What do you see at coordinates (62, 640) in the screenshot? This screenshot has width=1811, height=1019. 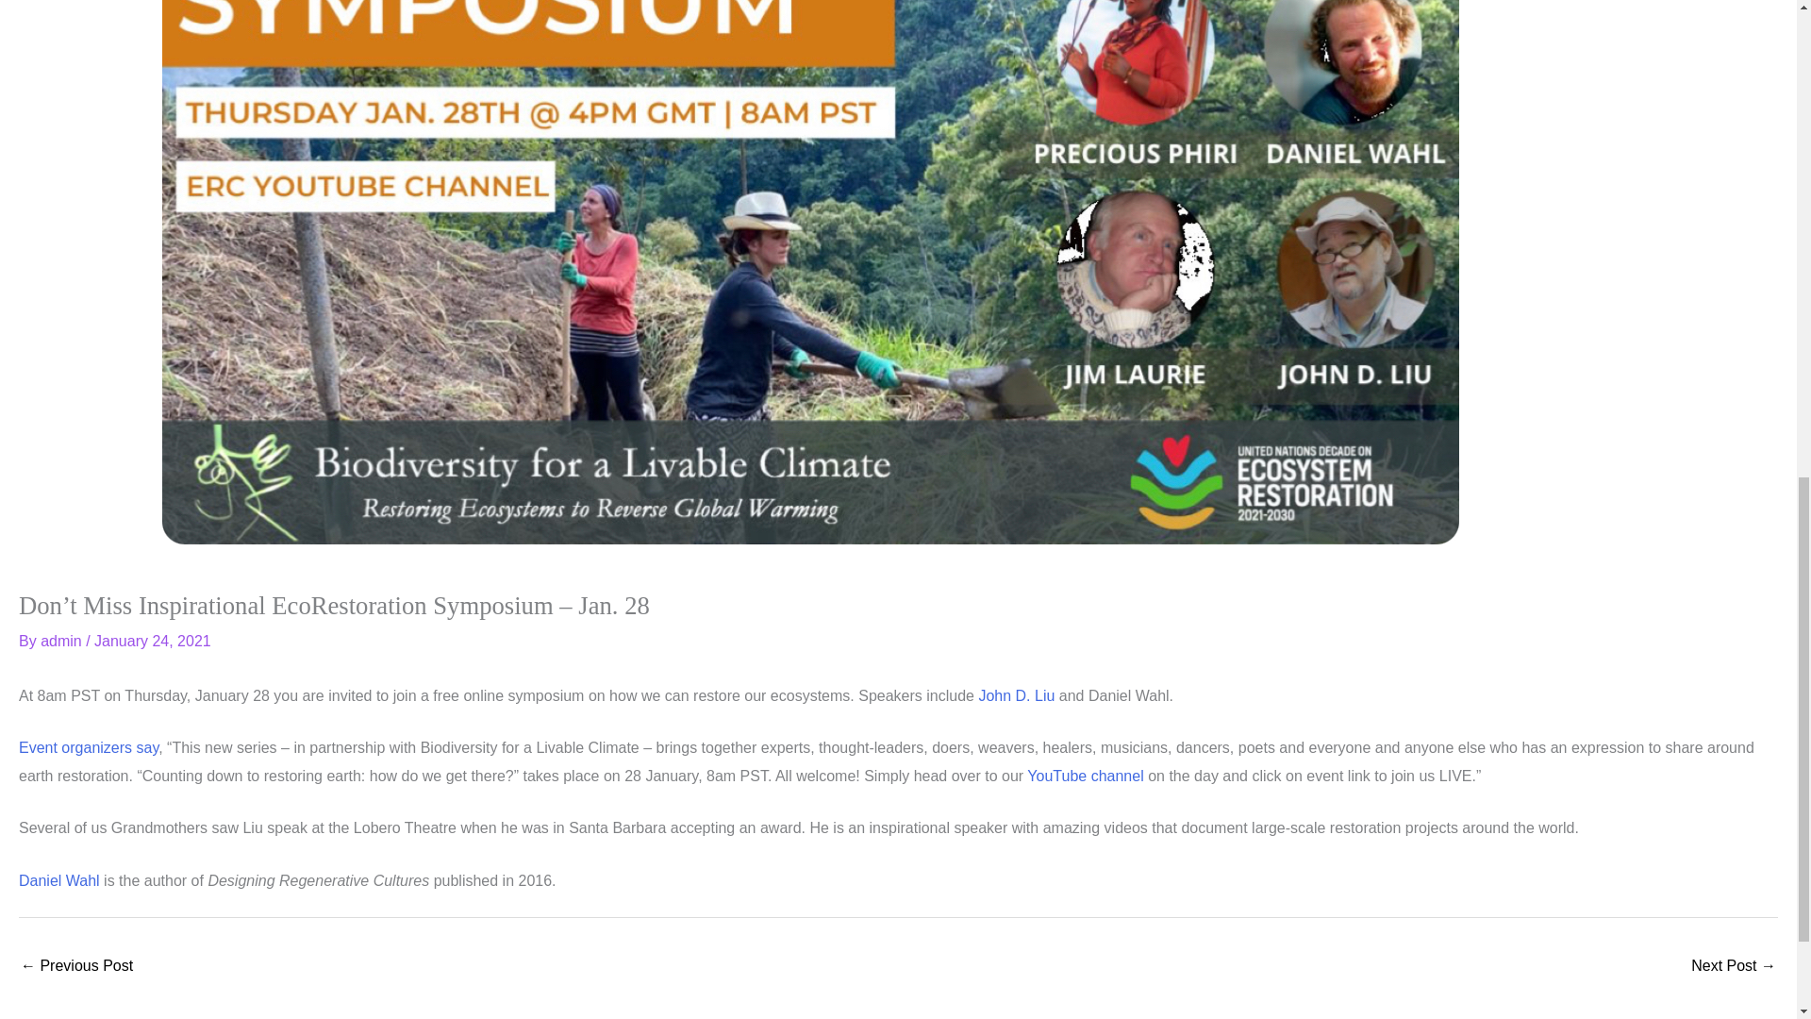 I see `View all posts by admin` at bounding box center [62, 640].